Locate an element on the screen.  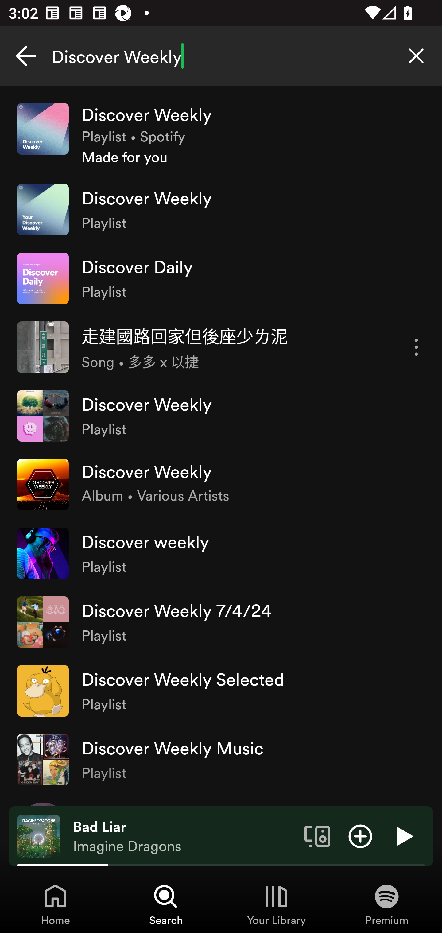
Clear search query is located at coordinates (416, 56).